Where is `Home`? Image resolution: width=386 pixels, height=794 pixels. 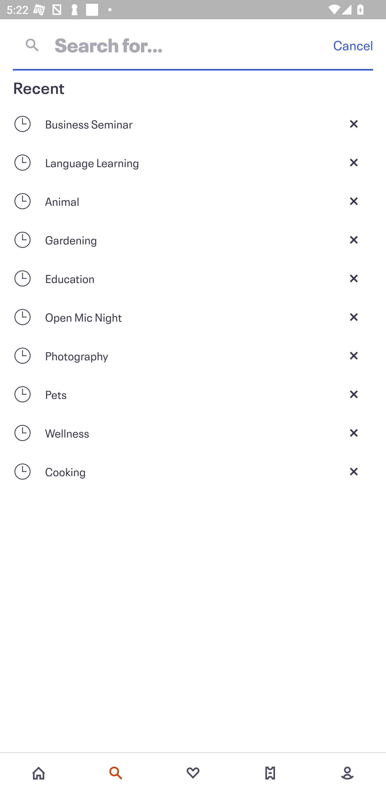 Home is located at coordinates (39, 773).